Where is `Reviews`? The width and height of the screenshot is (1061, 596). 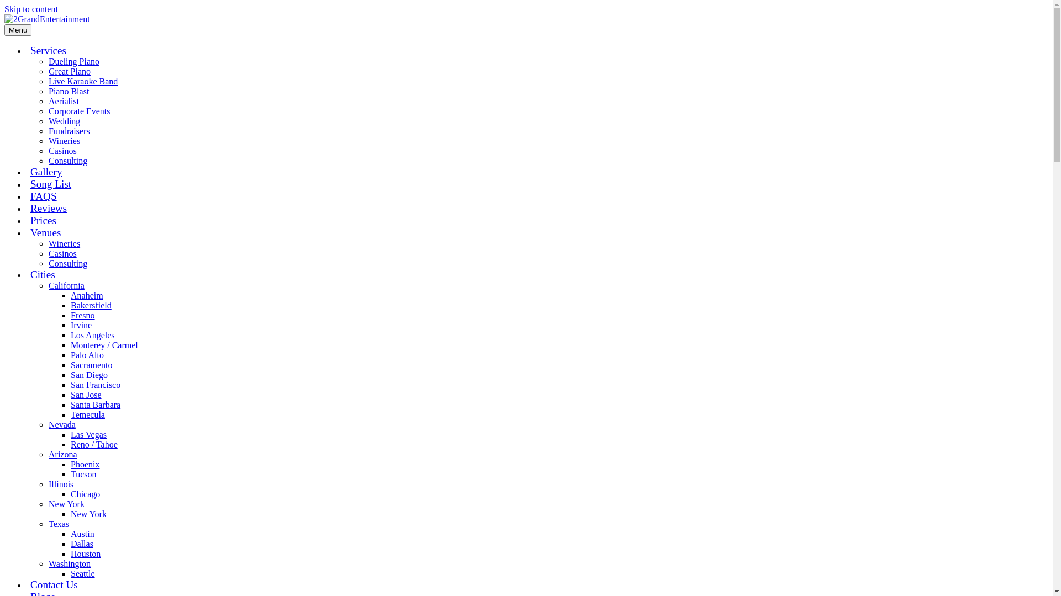 Reviews is located at coordinates (49, 209).